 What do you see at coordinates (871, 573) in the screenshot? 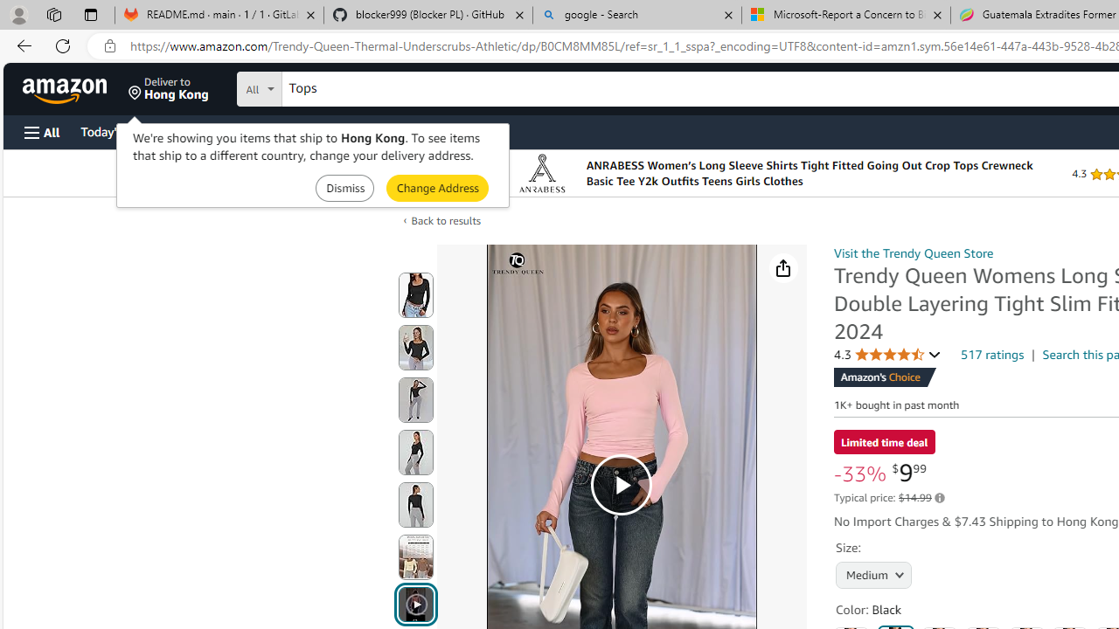
I see `AutomationID: native_dropdown_selected_size_name` at bounding box center [871, 573].